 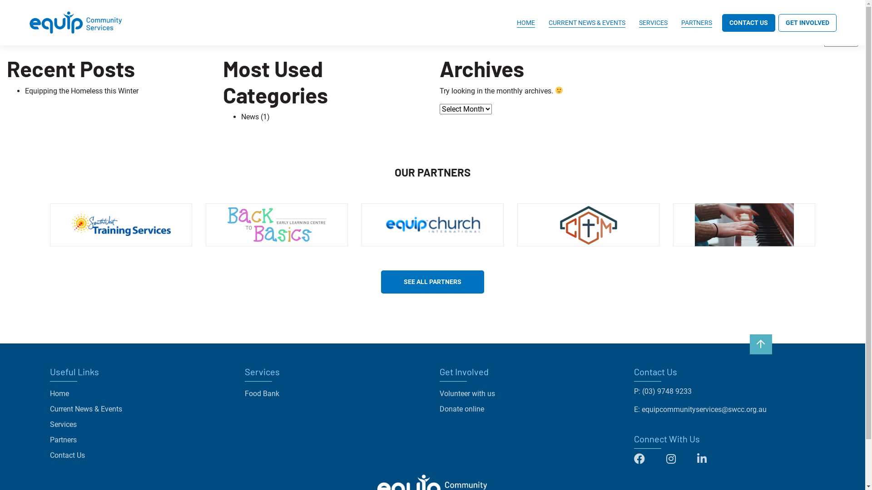 What do you see at coordinates (121, 226) in the screenshot?
I see `South West Training Services` at bounding box center [121, 226].